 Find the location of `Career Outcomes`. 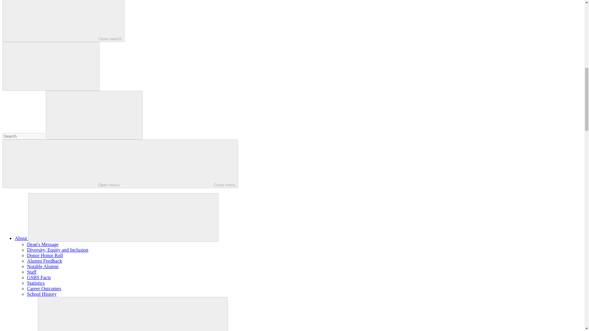

Career Outcomes is located at coordinates (44, 289).